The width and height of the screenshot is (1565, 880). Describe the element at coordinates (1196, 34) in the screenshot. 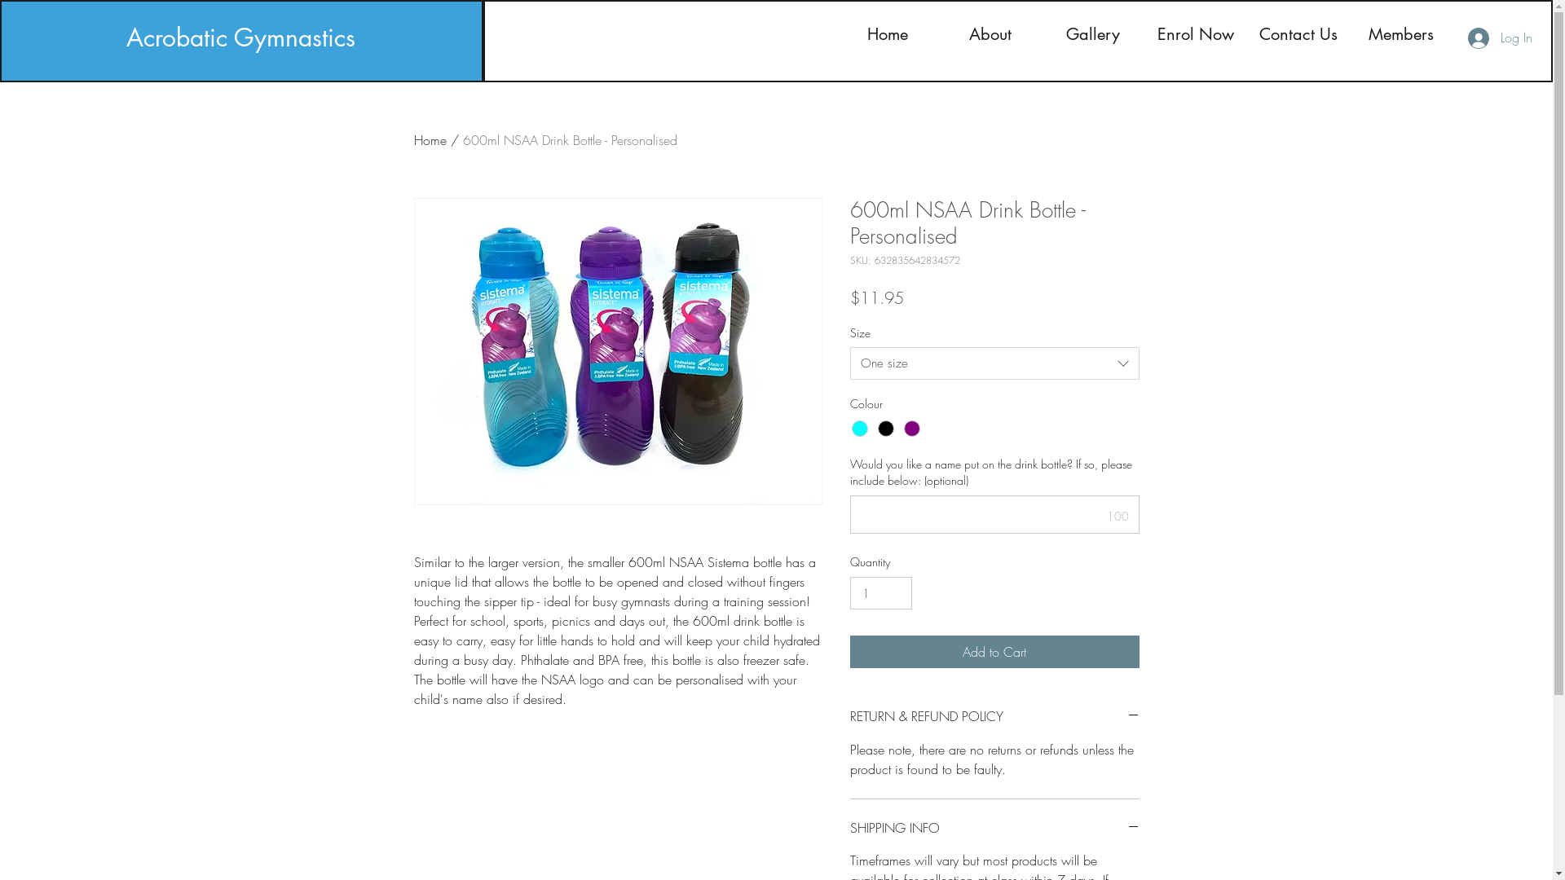

I see `Enrol Now` at that location.